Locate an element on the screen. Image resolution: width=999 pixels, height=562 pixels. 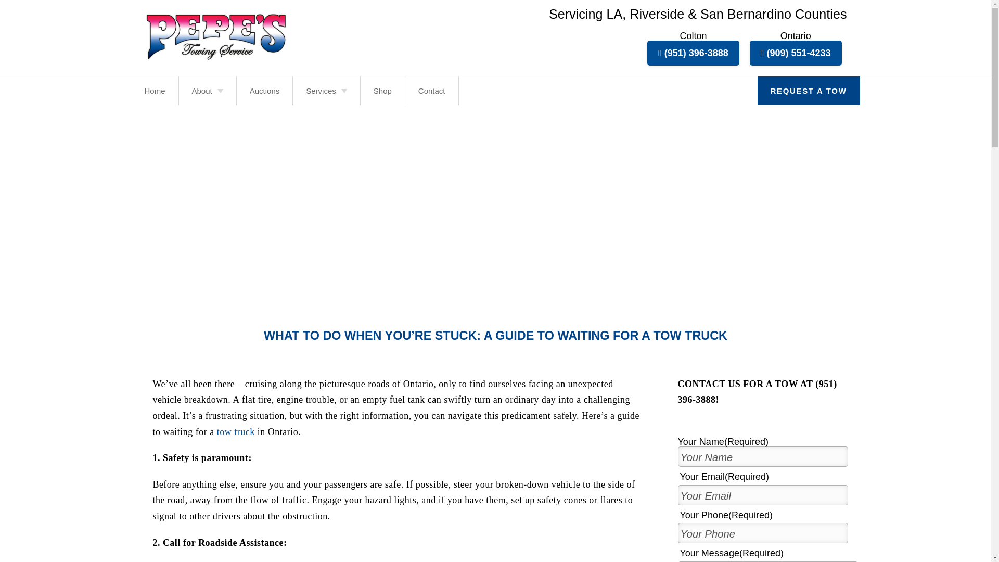
REQUEST A TOW is located at coordinates (809, 91).